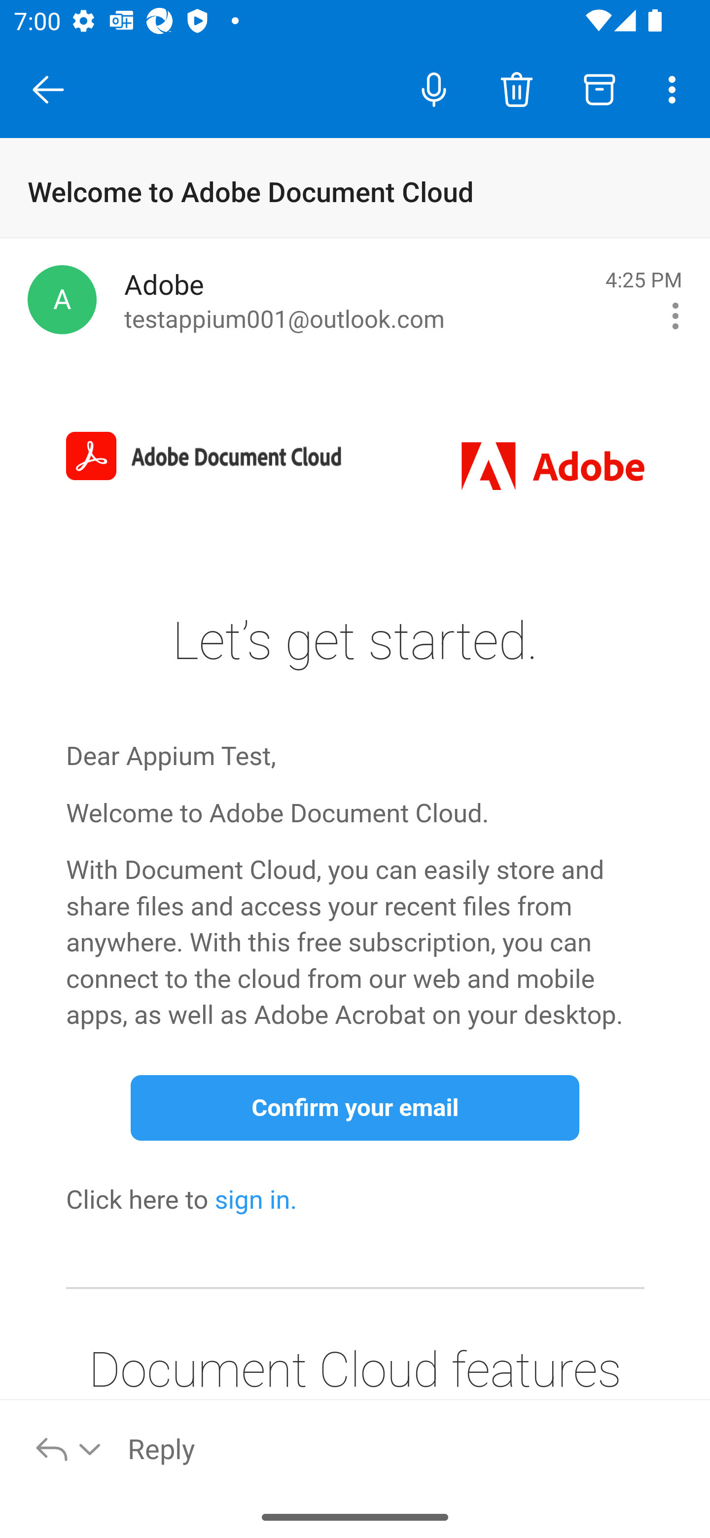  Describe the element at coordinates (48, 90) in the screenshot. I see `Close` at that location.